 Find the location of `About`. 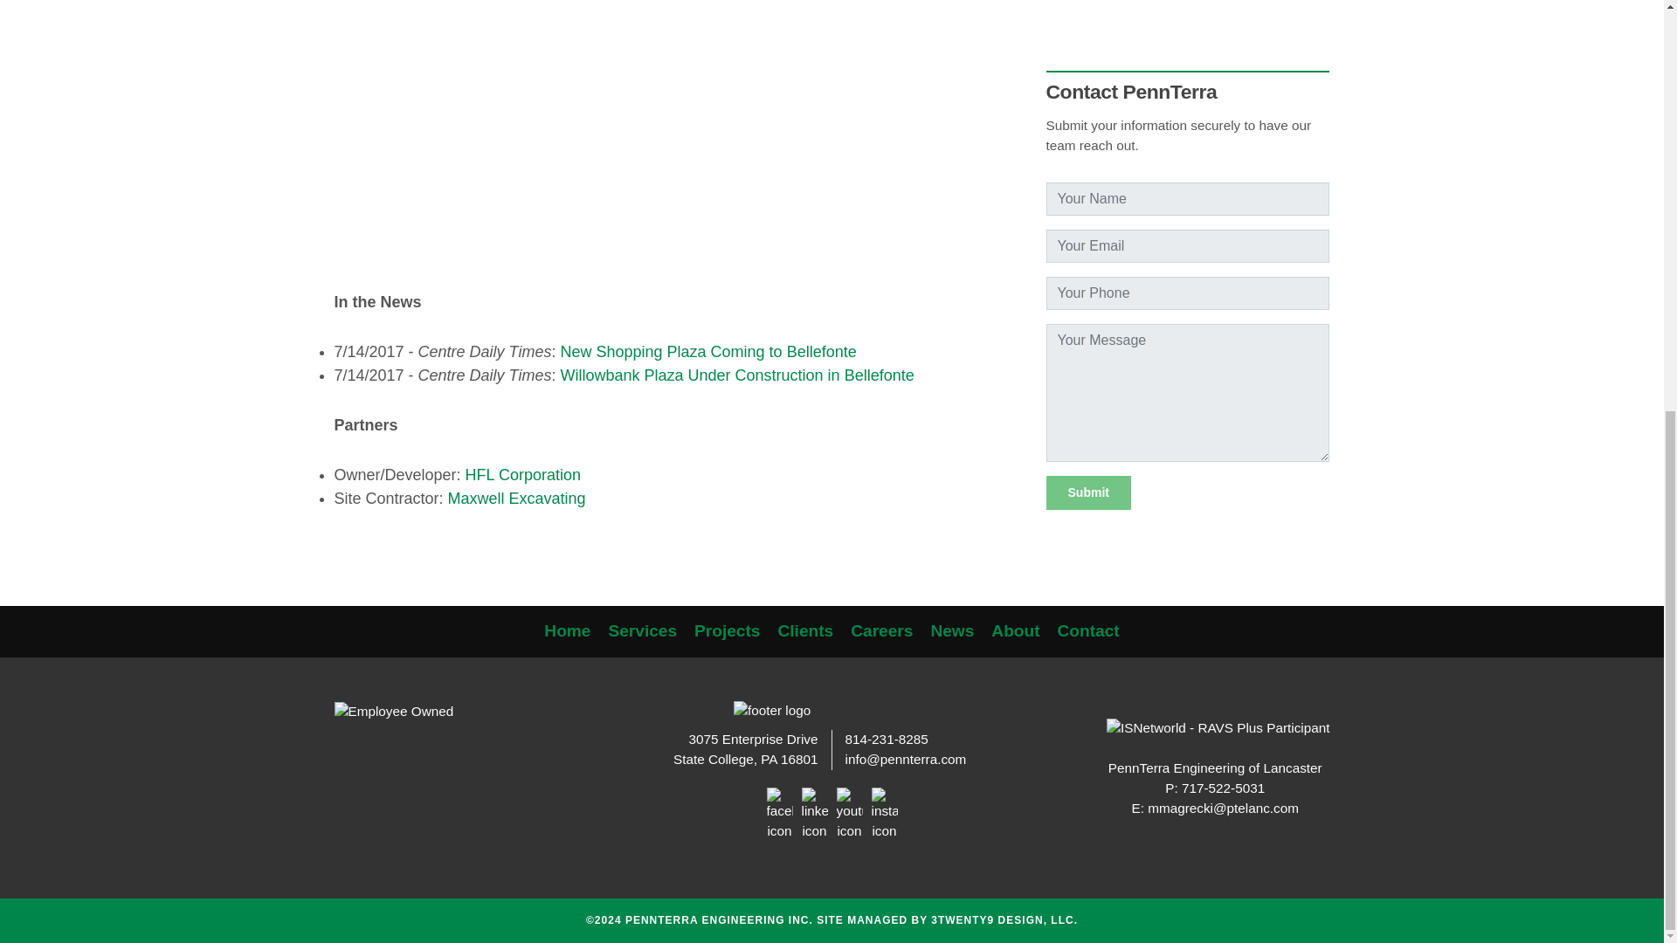

About is located at coordinates (1015, 630).